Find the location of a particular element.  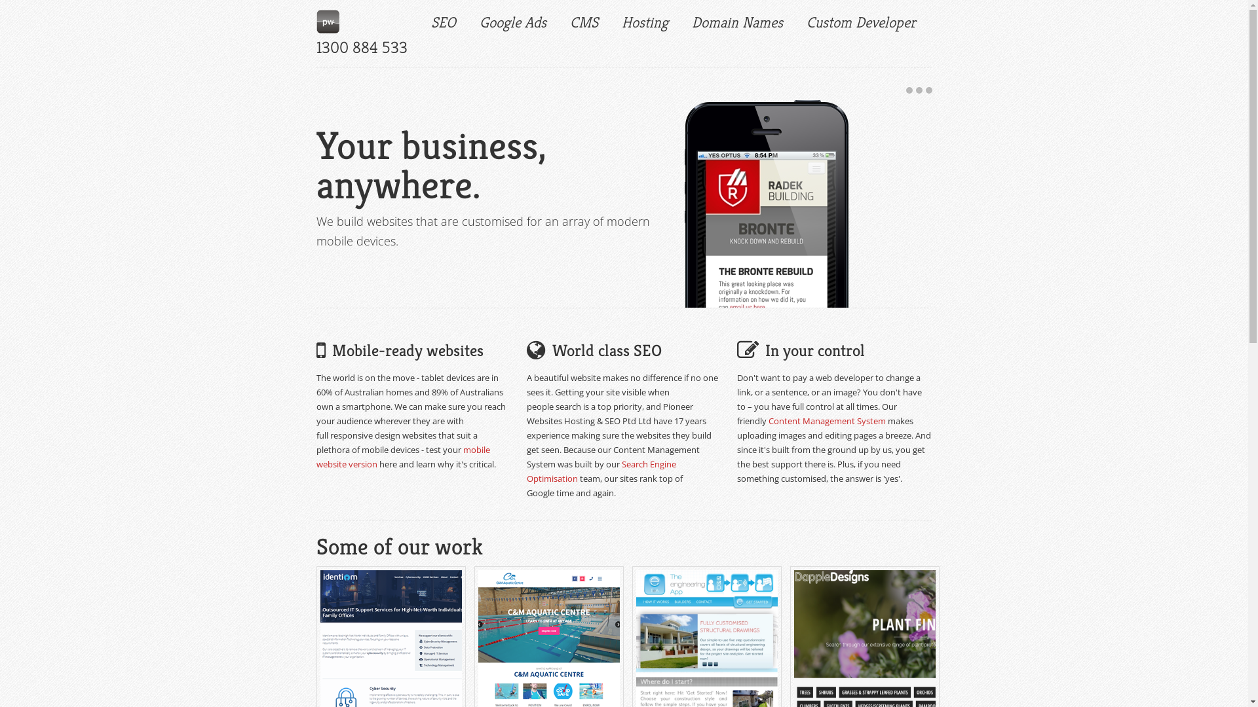

CMS is located at coordinates (584, 23).